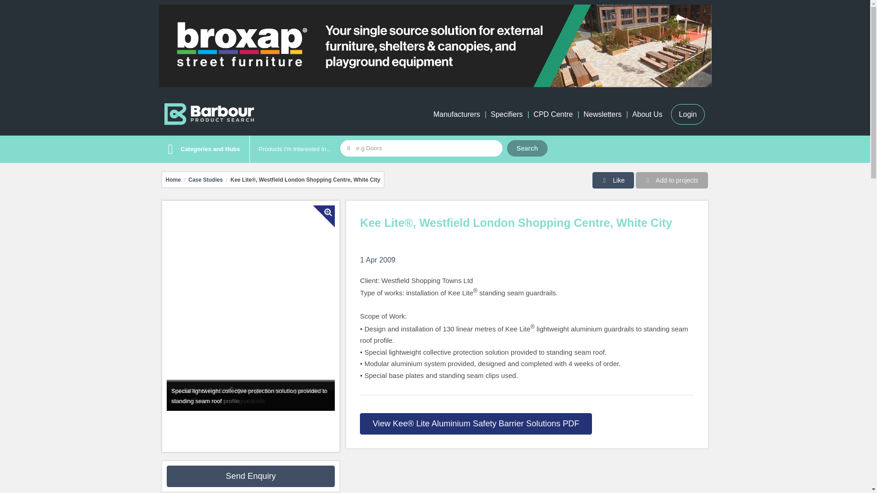 The image size is (877, 493). Describe the element at coordinates (647, 114) in the screenshot. I see `About Us` at that location.